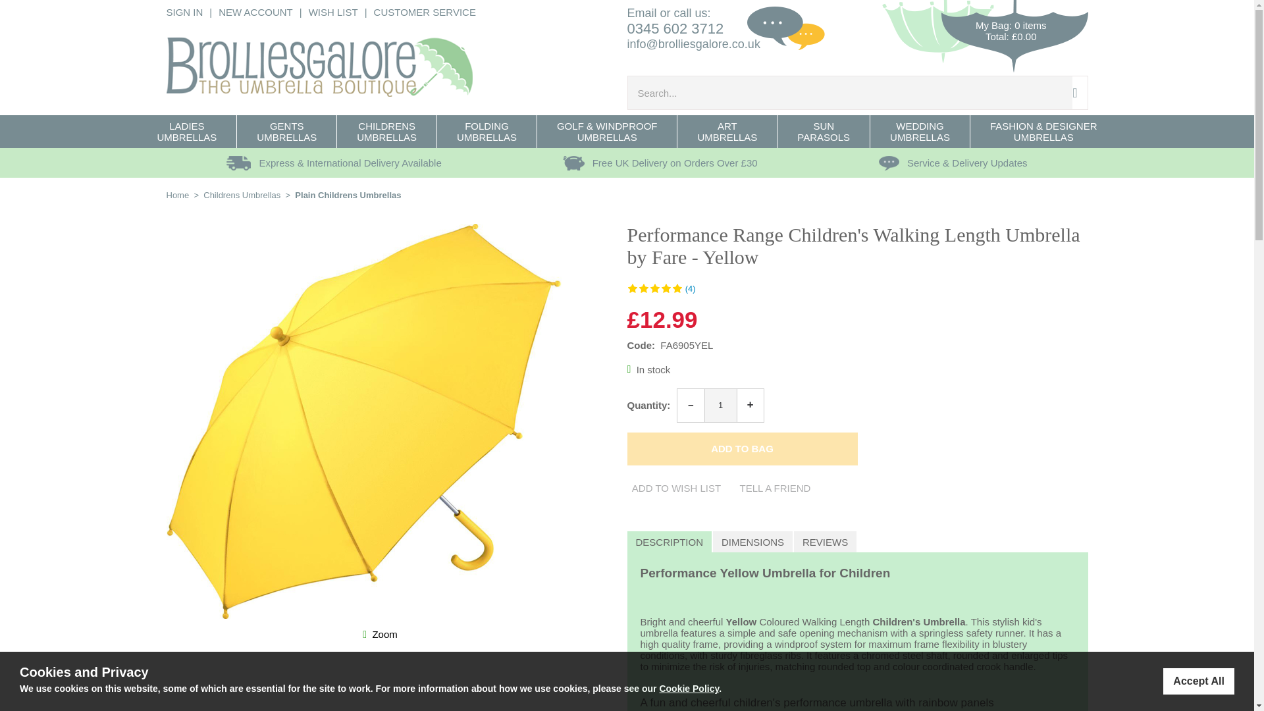 The width and height of the screenshot is (1264, 711). Describe the element at coordinates (670, 542) in the screenshot. I see `DESCRIPTION` at that location.